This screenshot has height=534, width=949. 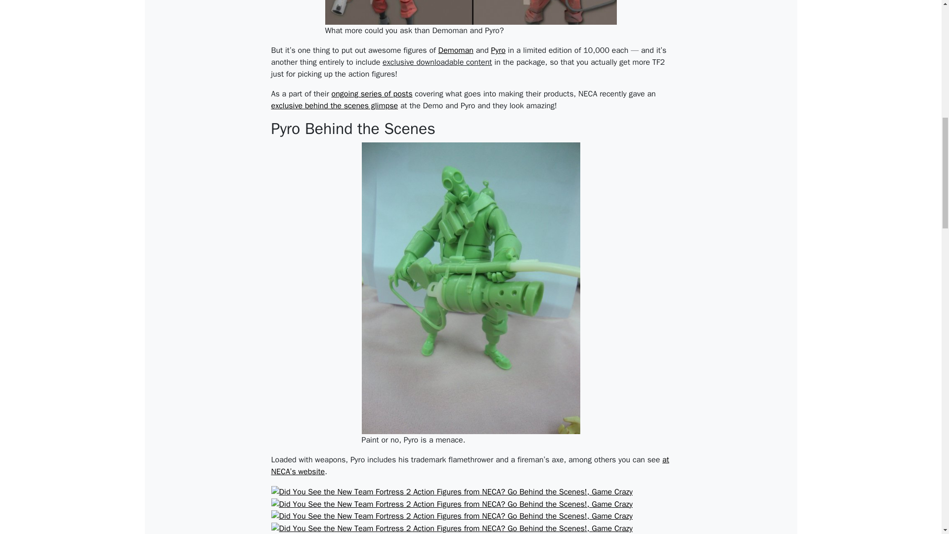 What do you see at coordinates (452, 528) in the screenshot?
I see `NECA Team Fortress Action Figures Pyro 6` at bounding box center [452, 528].